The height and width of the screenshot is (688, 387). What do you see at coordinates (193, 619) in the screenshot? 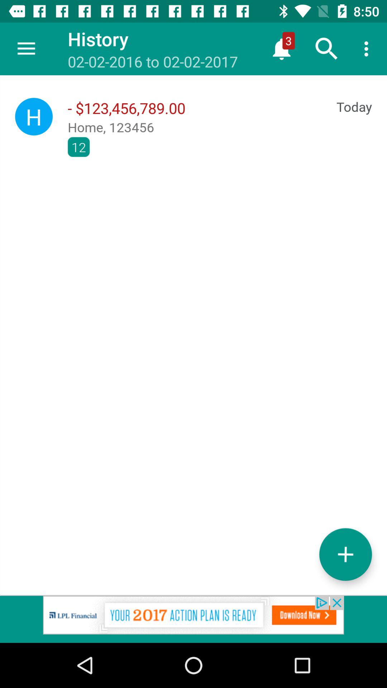
I see `advertisement banner` at bounding box center [193, 619].